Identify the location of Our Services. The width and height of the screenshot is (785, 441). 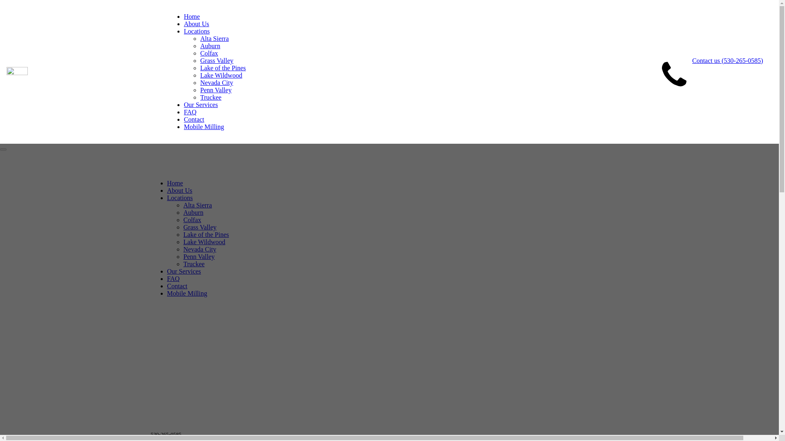
(201, 105).